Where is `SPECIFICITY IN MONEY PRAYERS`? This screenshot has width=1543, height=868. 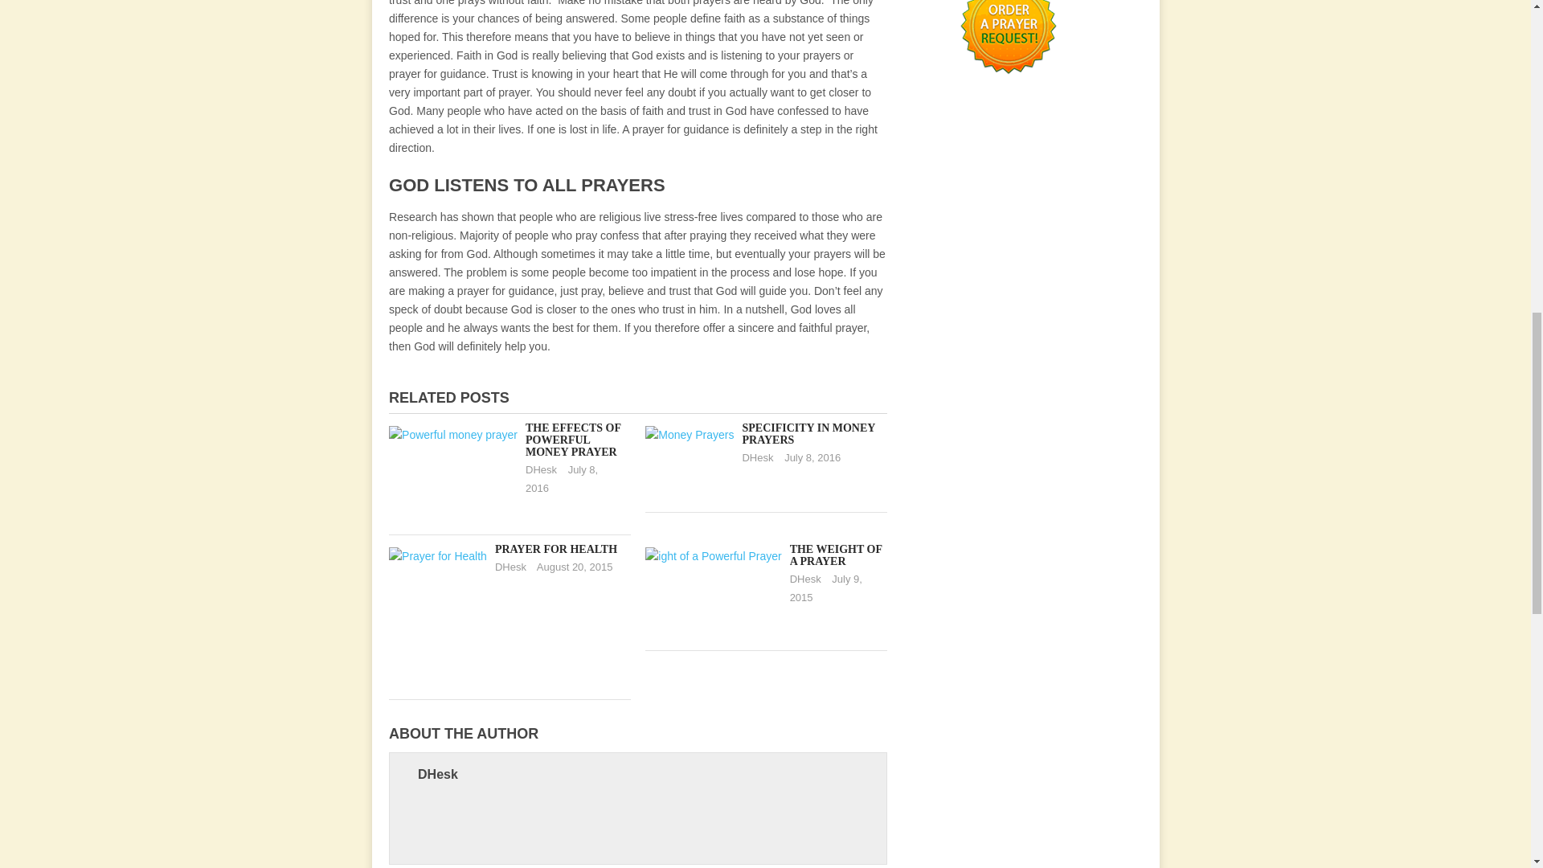 SPECIFICITY IN MONEY PRAYERS is located at coordinates (808, 434).